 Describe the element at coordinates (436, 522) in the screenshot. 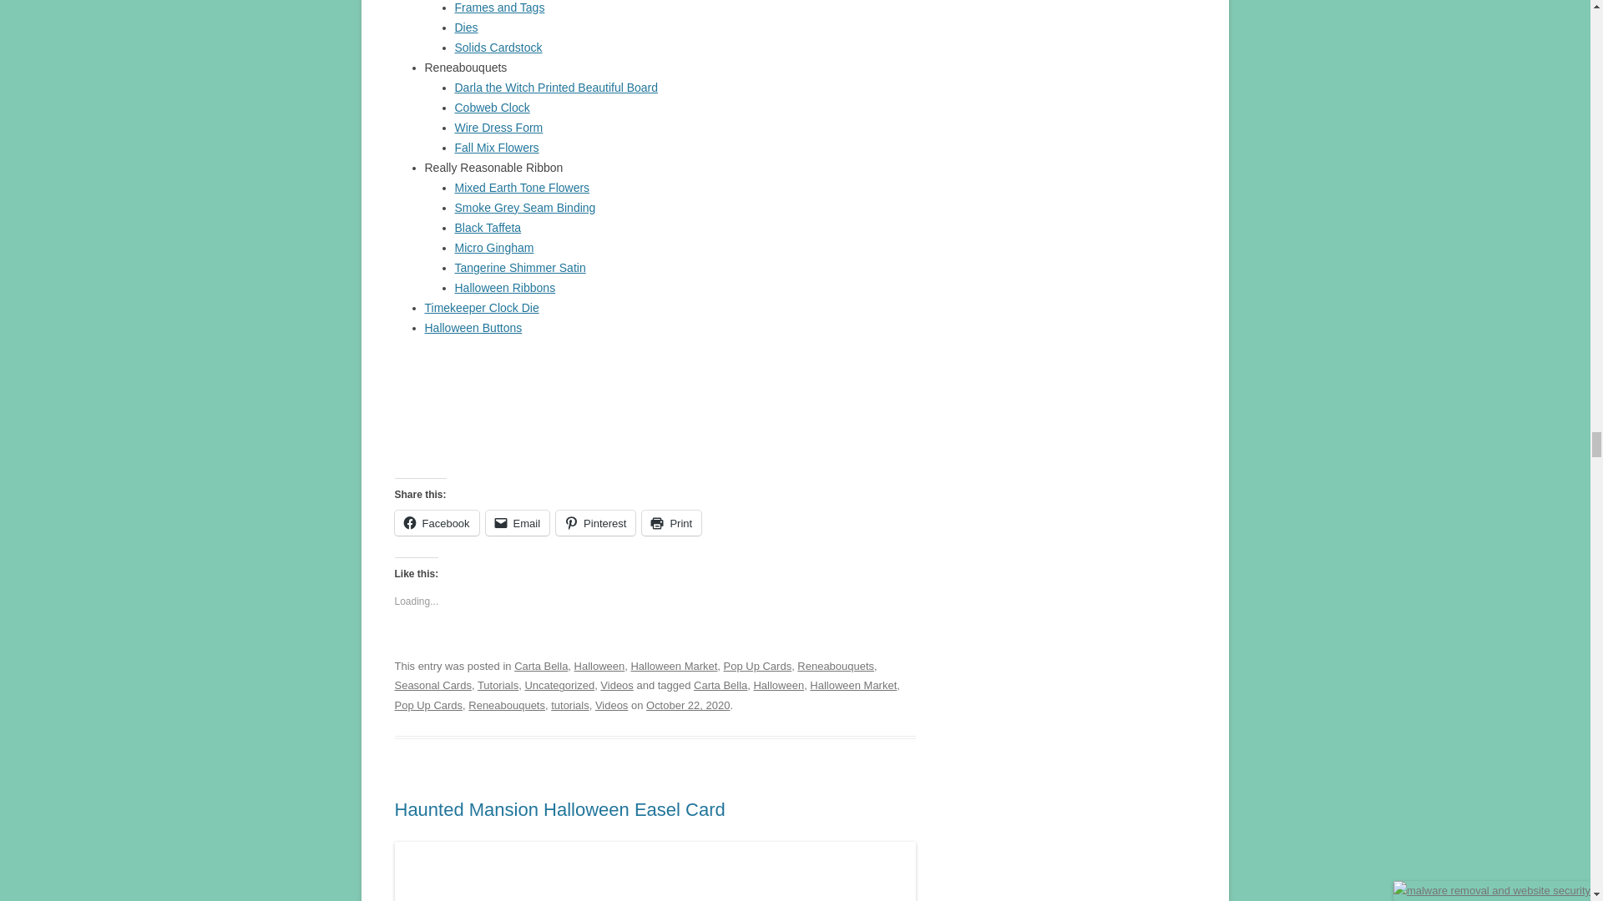

I see `Facebook` at that location.